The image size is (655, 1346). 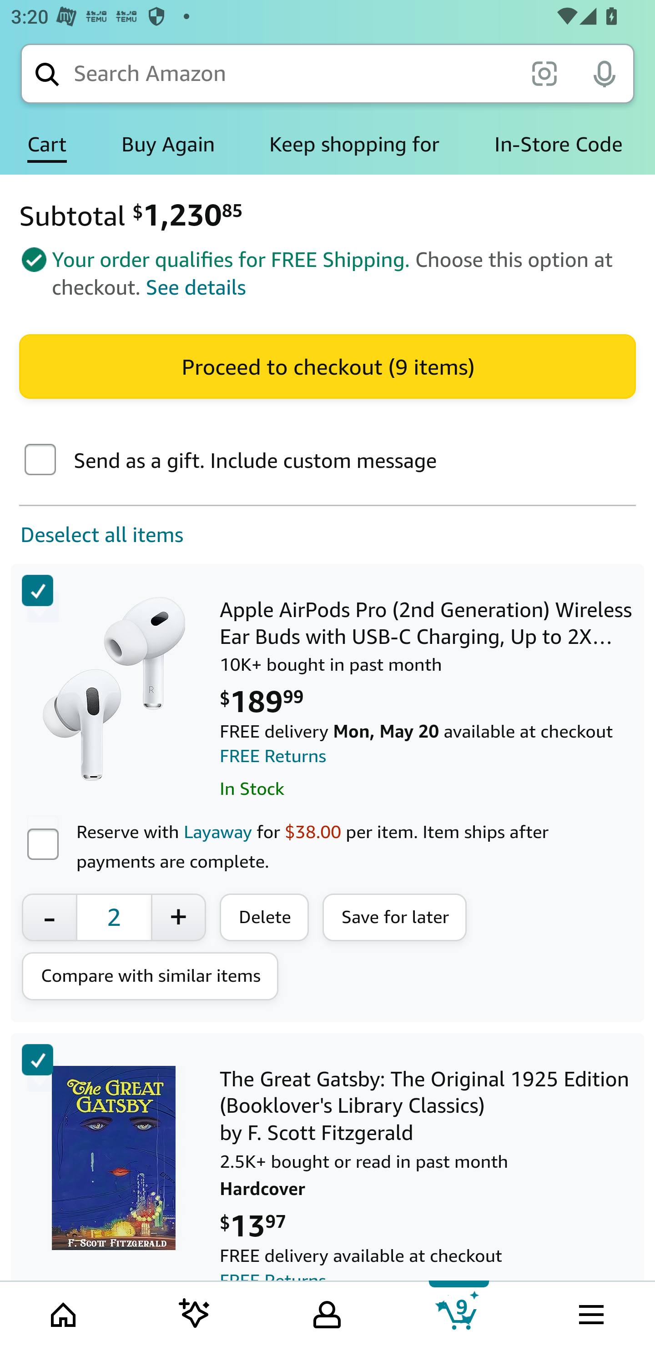 What do you see at coordinates (150, 976) in the screenshot?
I see `Compare with similar items` at bounding box center [150, 976].